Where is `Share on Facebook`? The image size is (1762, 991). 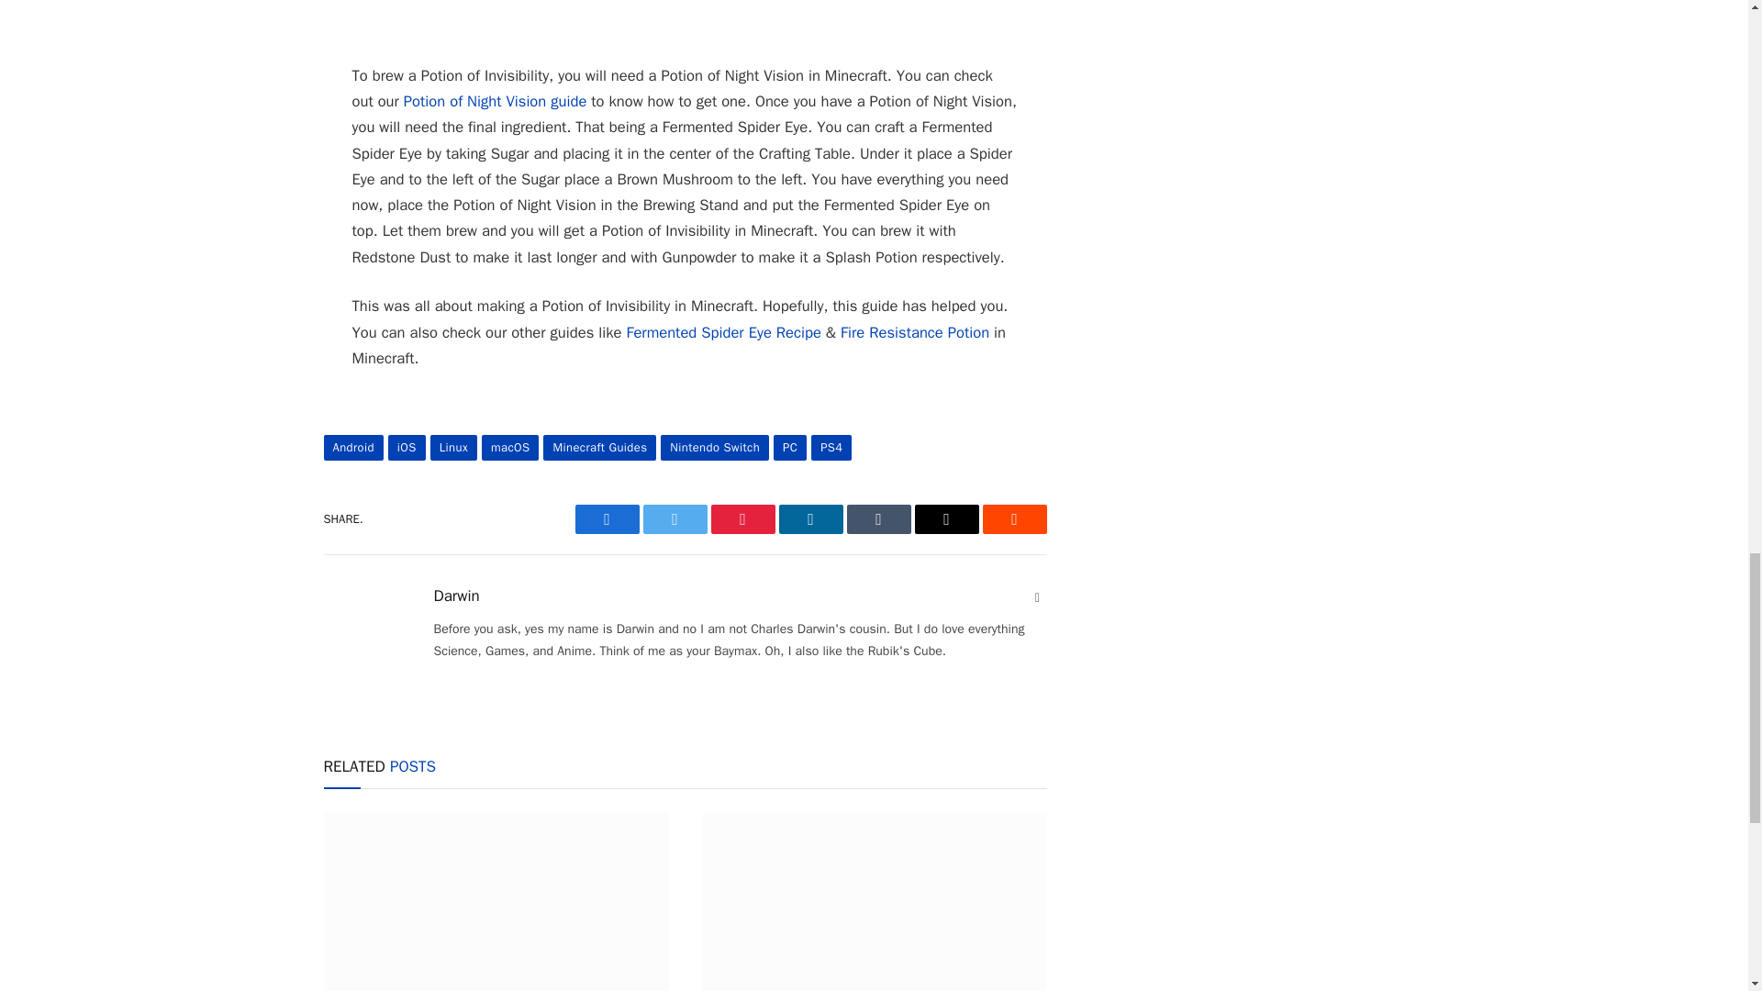 Share on Facebook is located at coordinates (606, 519).